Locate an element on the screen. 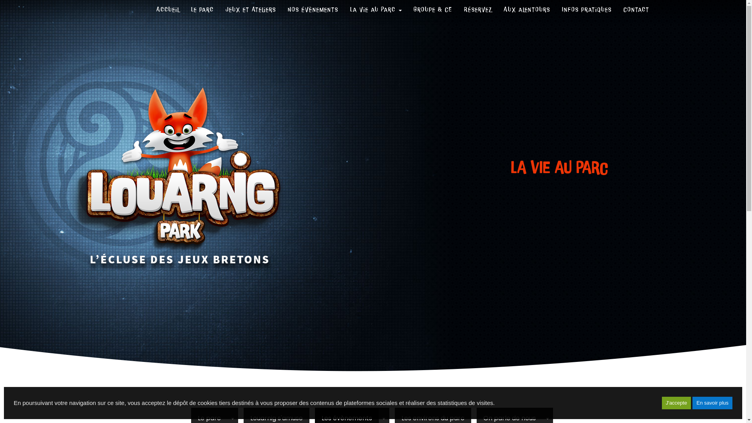 Image resolution: width=752 pixels, height=423 pixels. Accueil is located at coordinates (168, 10).